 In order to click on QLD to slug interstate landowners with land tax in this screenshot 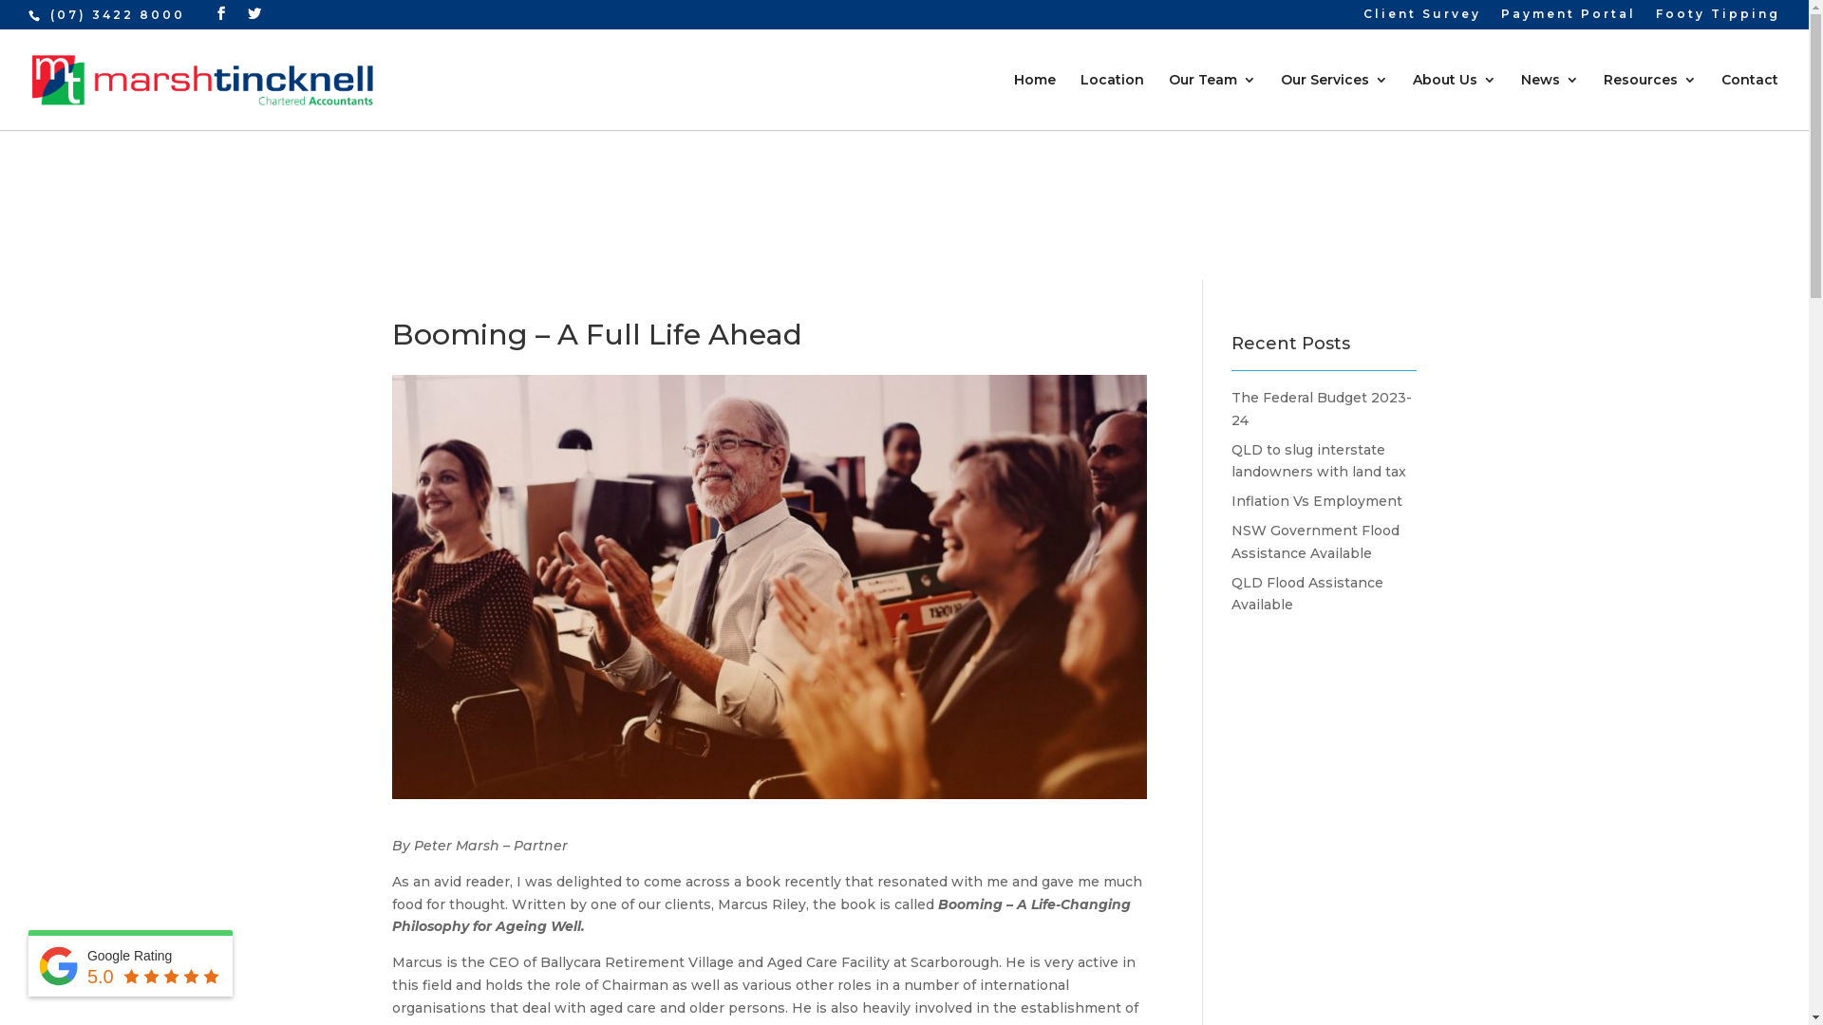, I will do `click(1319, 461)`.